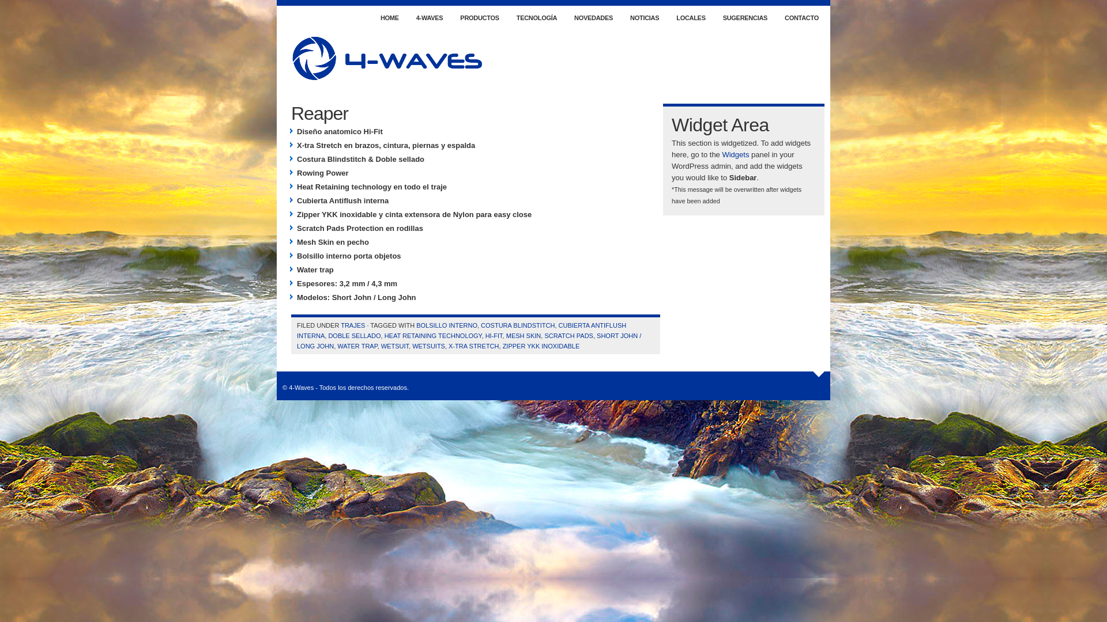 The width and height of the screenshot is (1107, 622). What do you see at coordinates (801, 17) in the screenshot?
I see `CONTACTO` at bounding box center [801, 17].